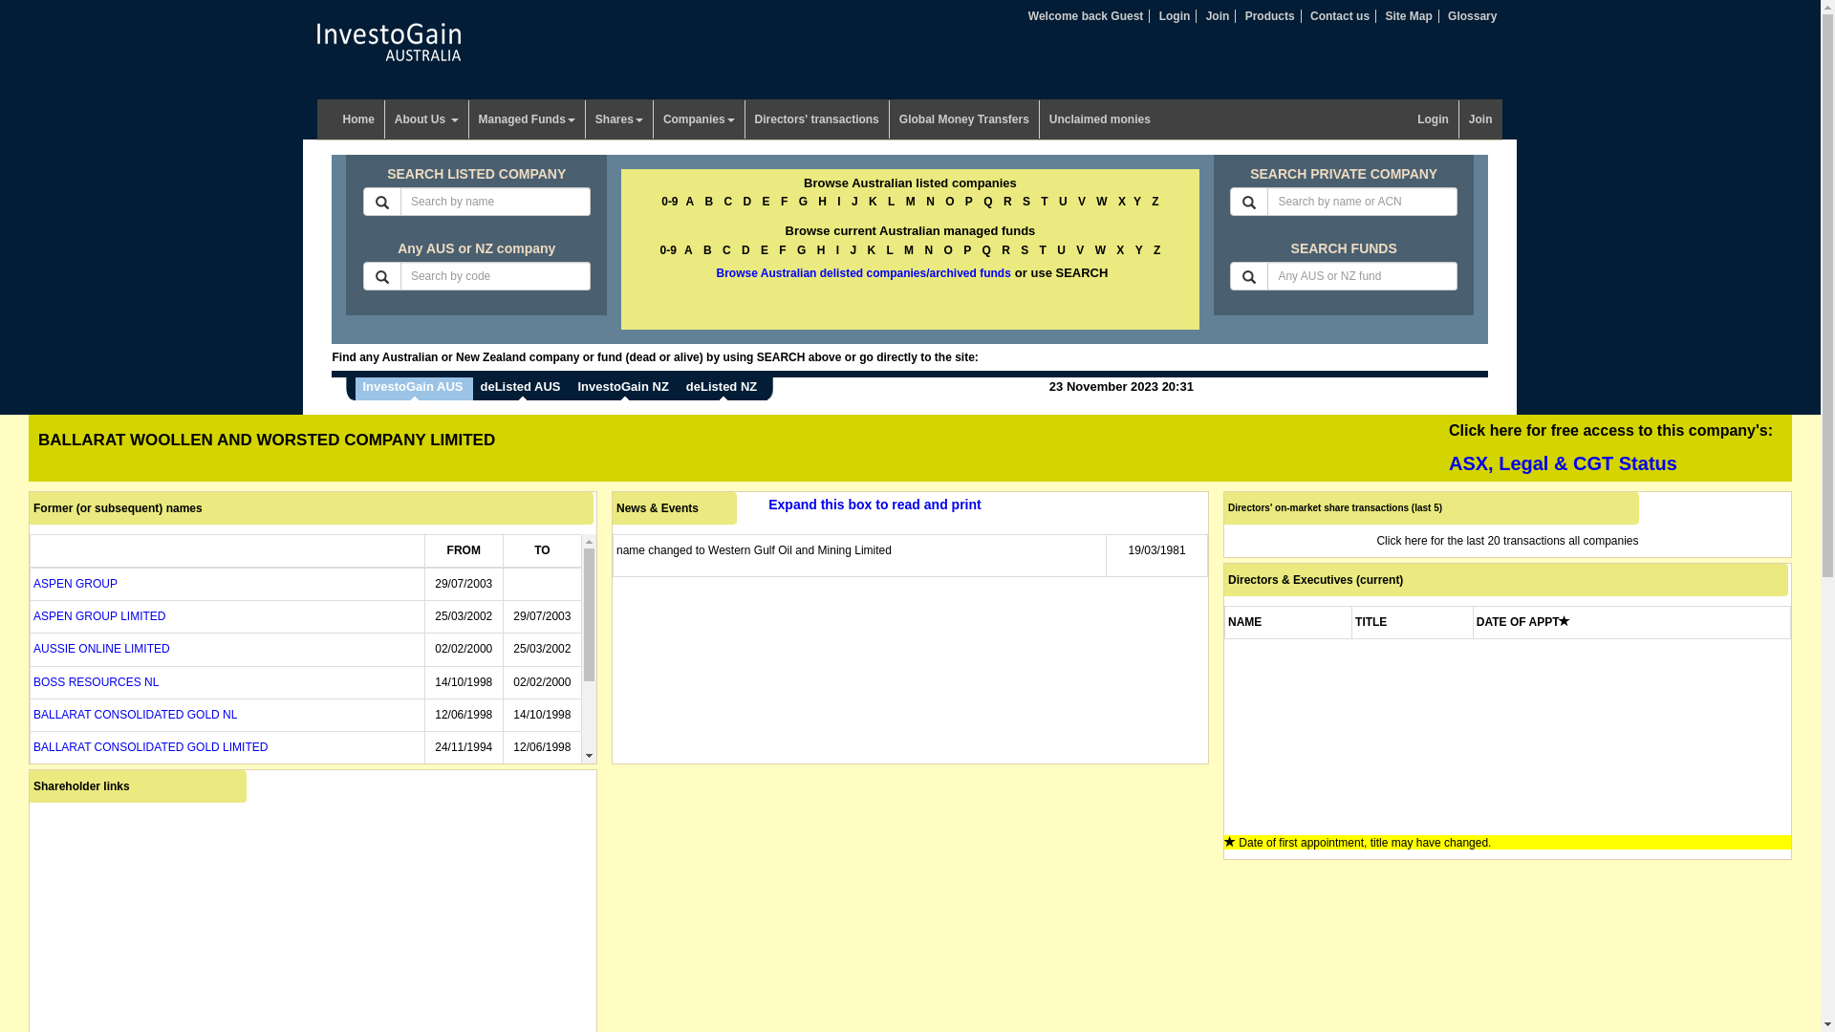  I want to click on Managed Funds, so click(526, 119).